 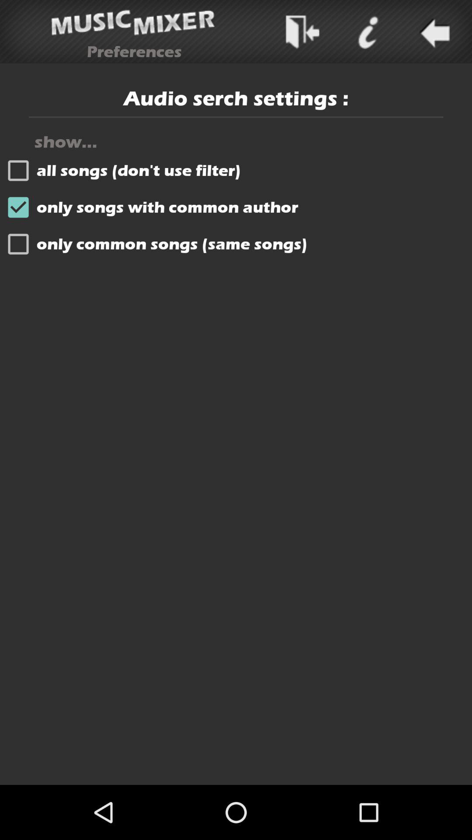 What do you see at coordinates (302, 31) in the screenshot?
I see `messege sending the option` at bounding box center [302, 31].